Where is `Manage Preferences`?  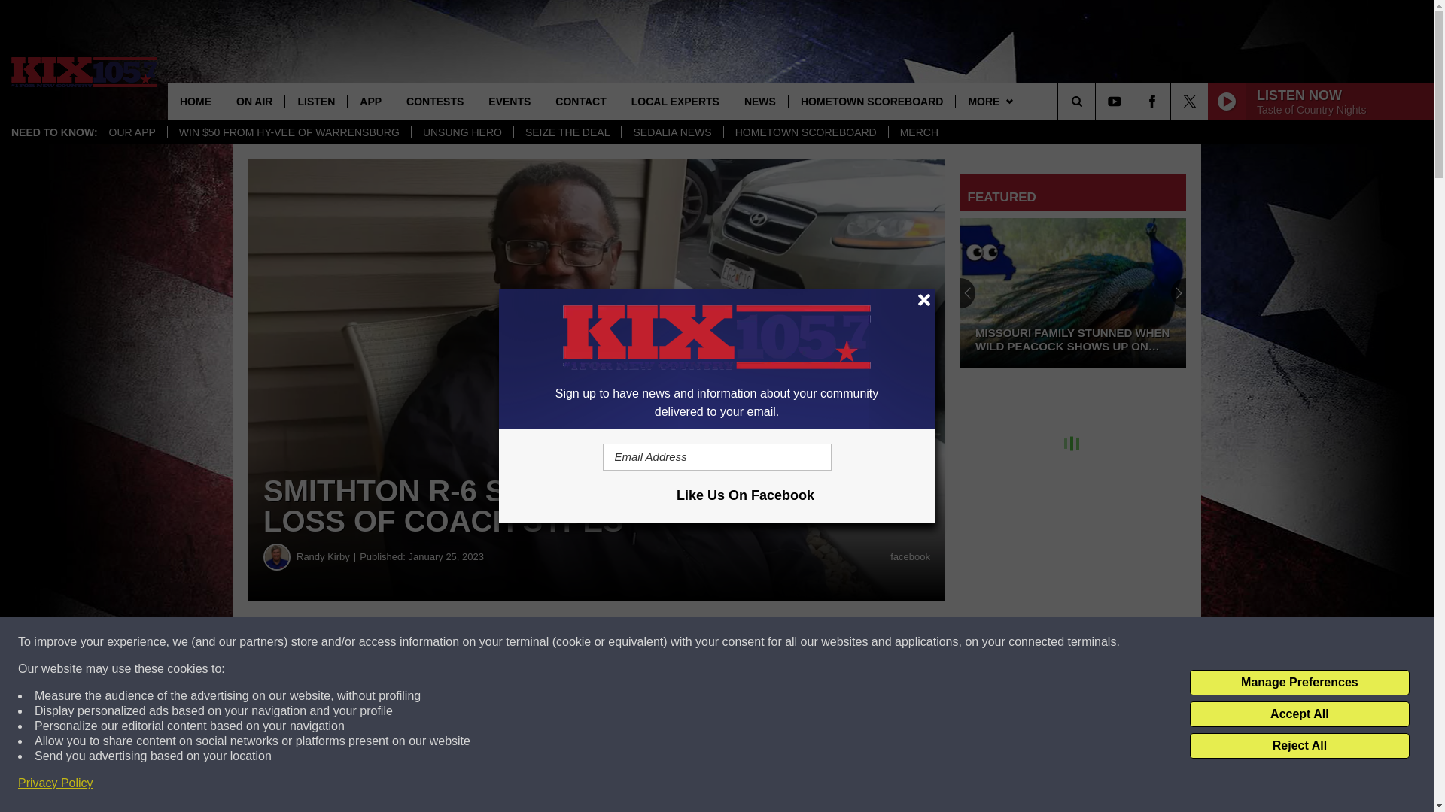 Manage Preferences is located at coordinates (1299, 683).